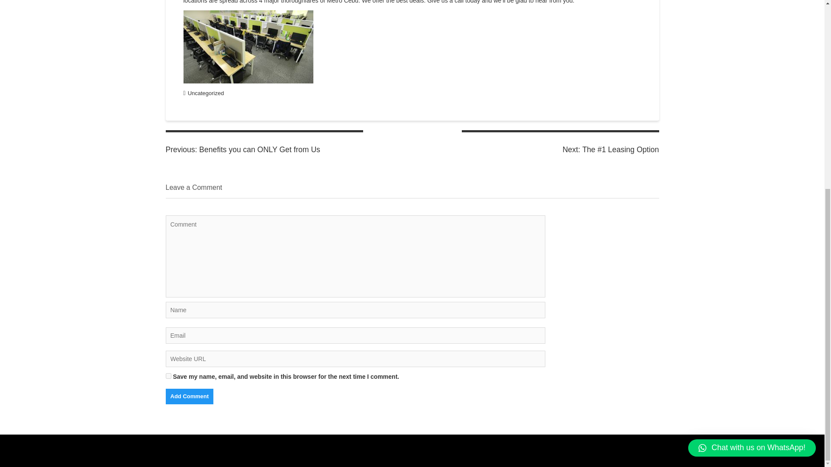  What do you see at coordinates (168, 375) in the screenshot?
I see `yes` at bounding box center [168, 375].